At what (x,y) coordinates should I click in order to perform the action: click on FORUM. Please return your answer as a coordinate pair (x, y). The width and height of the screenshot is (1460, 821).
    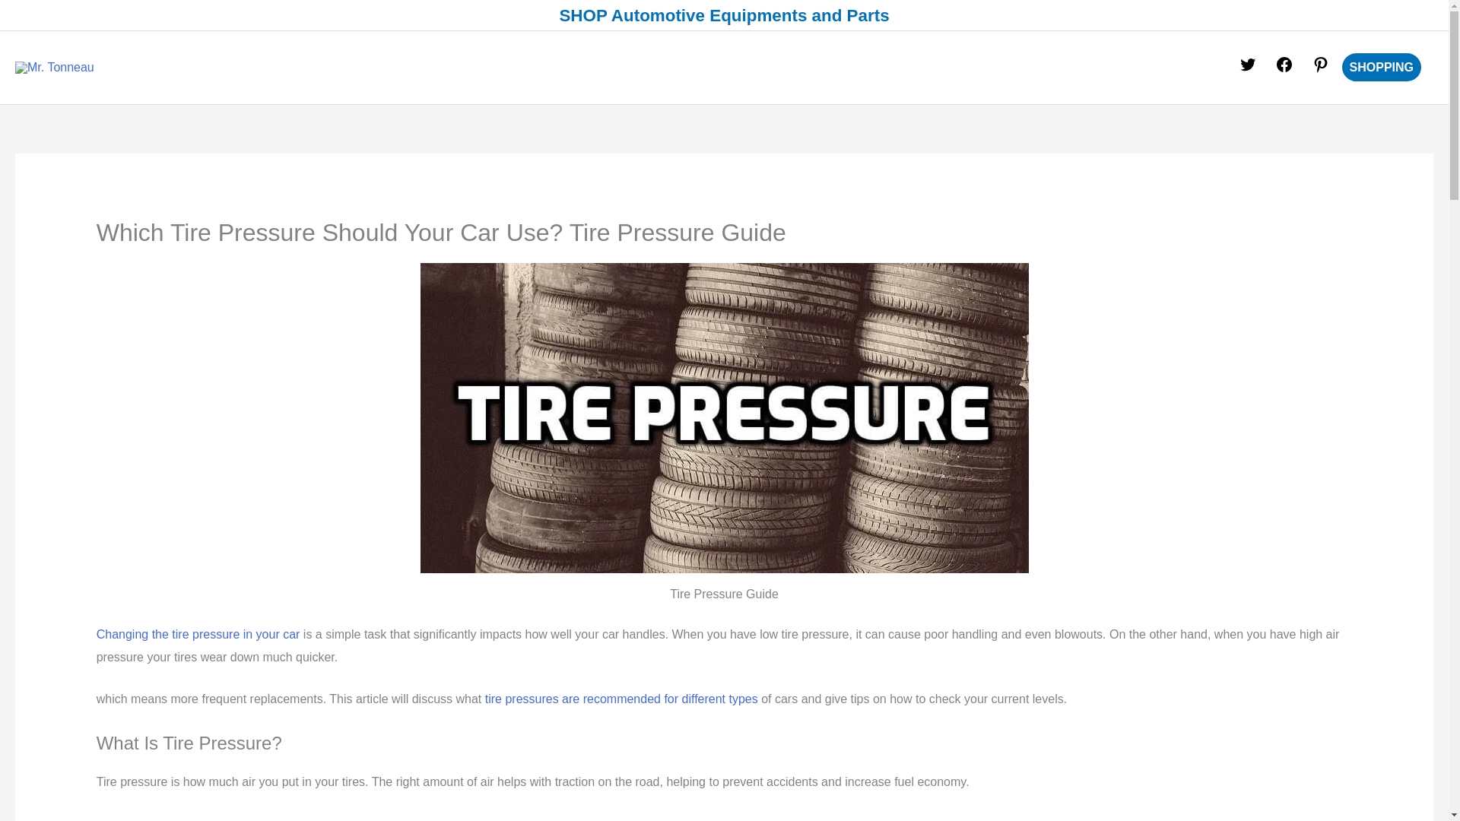
    Looking at the image, I should click on (1012, 67).